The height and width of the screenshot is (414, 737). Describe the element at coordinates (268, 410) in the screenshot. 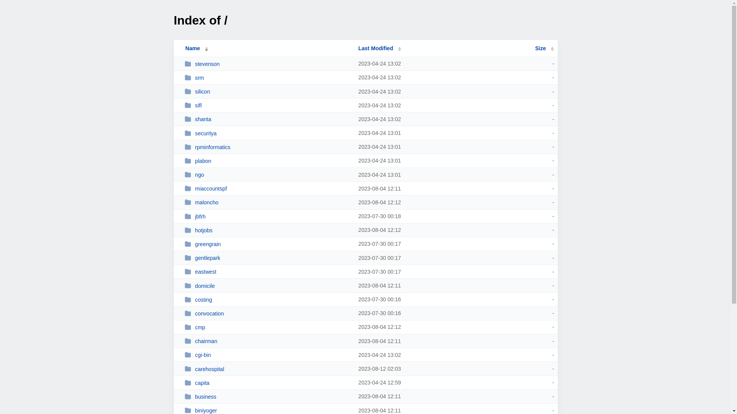

I see `biniyoger` at that location.